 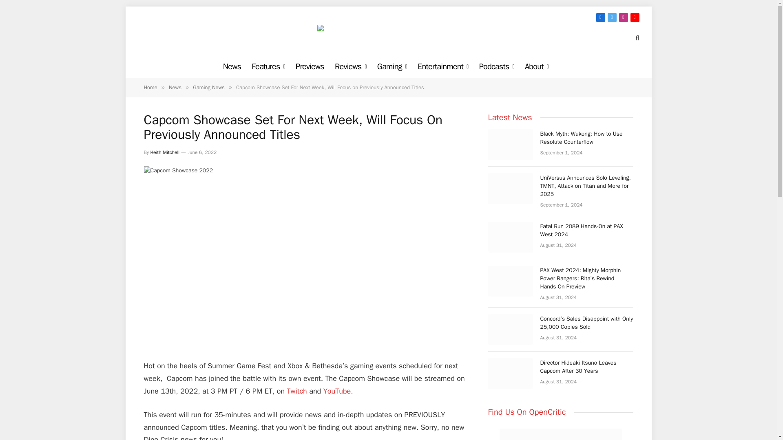 I want to click on Gaming, so click(x=392, y=67).